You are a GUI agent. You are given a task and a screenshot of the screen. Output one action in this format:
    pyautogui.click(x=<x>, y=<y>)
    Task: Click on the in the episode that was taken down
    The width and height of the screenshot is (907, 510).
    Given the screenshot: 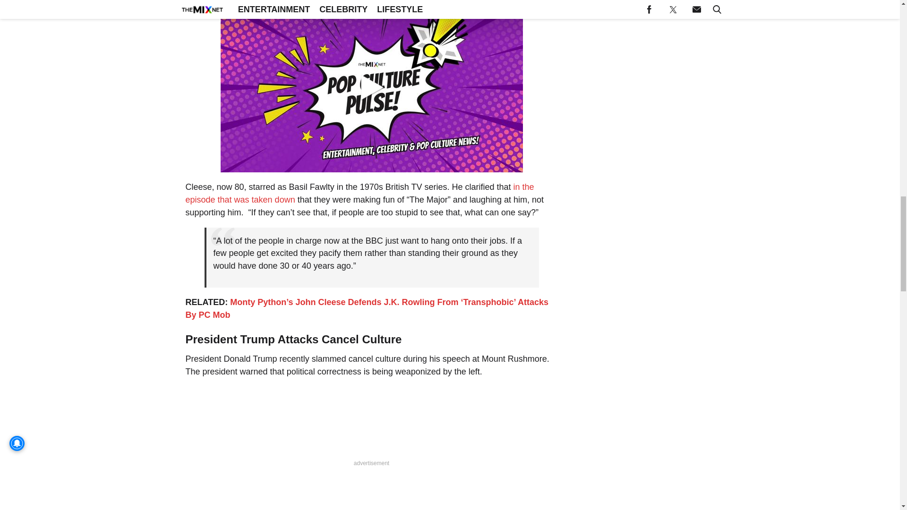 What is the action you would take?
    pyautogui.click(x=359, y=193)
    